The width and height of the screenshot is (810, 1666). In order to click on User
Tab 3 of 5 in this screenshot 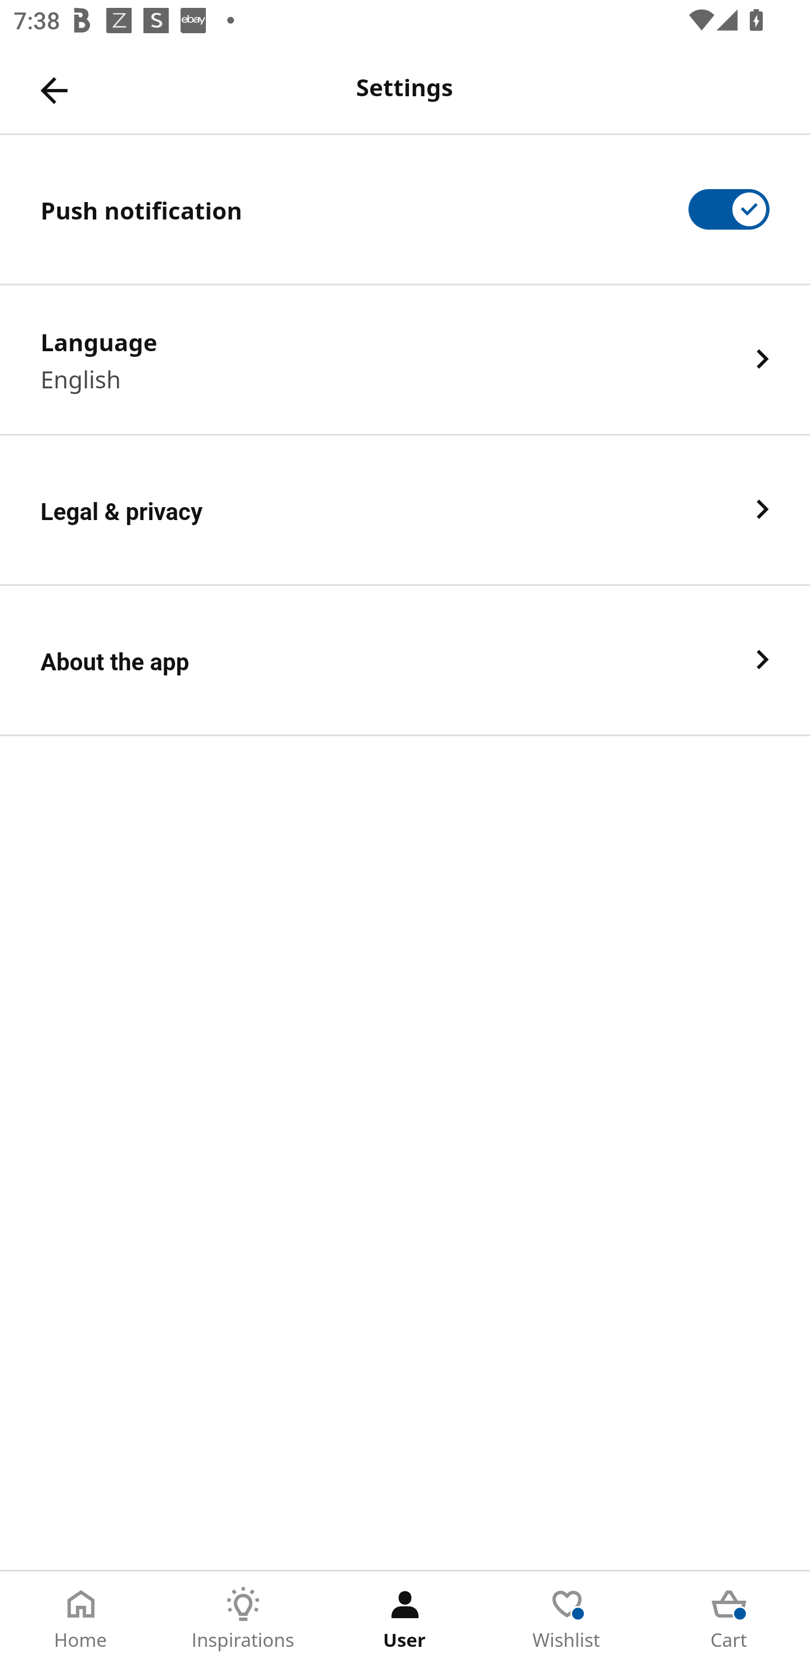, I will do `click(405, 1619)`.